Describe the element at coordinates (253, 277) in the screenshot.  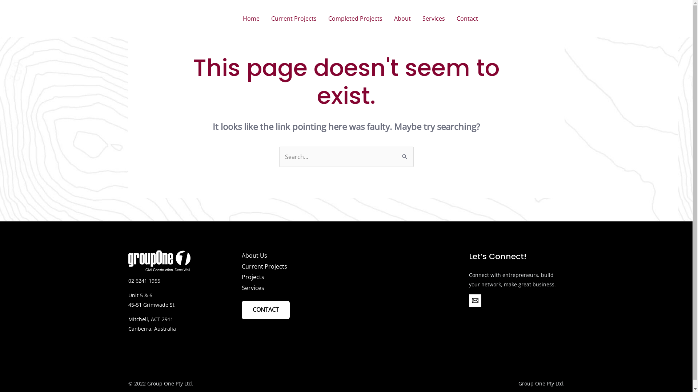
I see `Projects` at that location.